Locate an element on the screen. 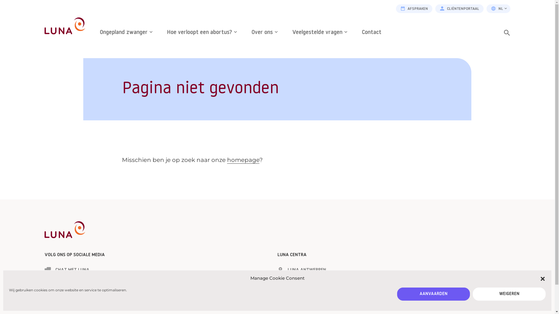 The image size is (559, 314). homepage is located at coordinates (243, 160).